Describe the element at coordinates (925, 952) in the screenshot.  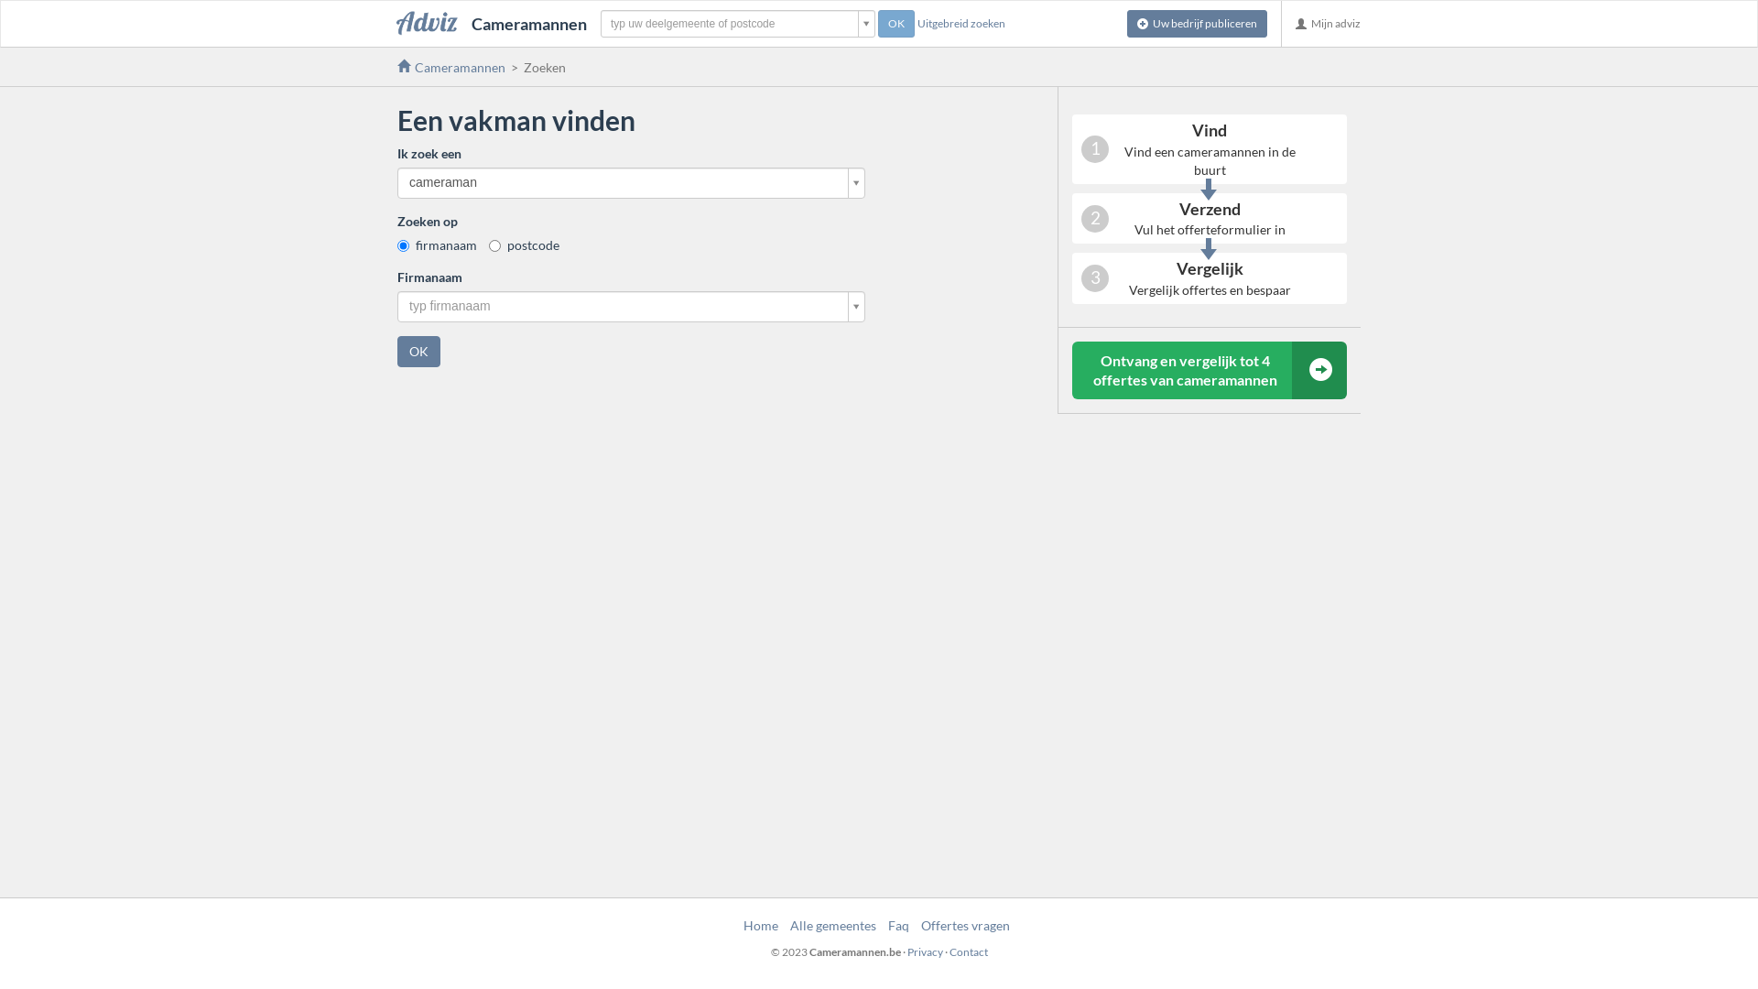
I see `Privacy` at that location.